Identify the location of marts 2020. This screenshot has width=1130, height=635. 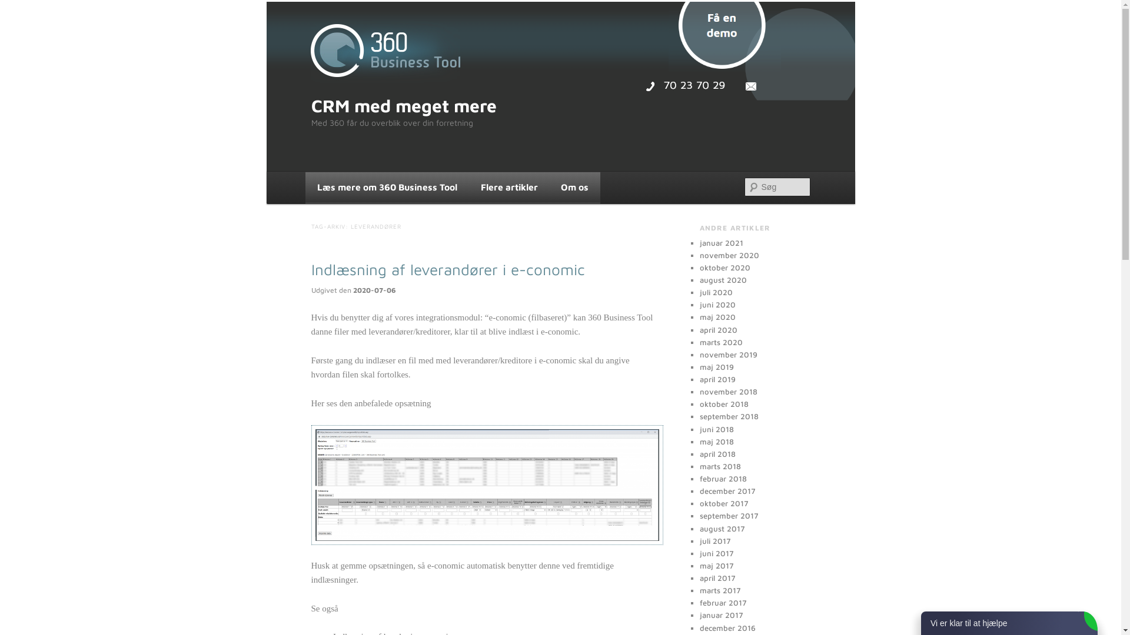
(720, 342).